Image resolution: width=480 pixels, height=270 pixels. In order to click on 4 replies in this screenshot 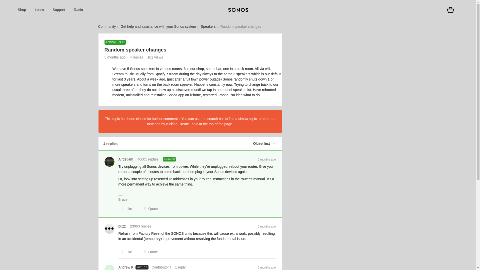, I will do `click(136, 57)`.